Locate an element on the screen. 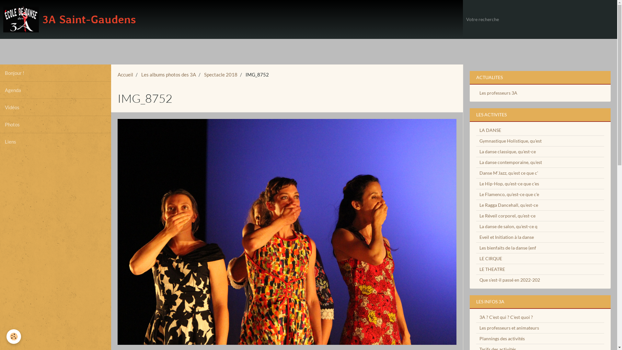 This screenshot has width=622, height=350. Agenda is located at coordinates (56, 90).